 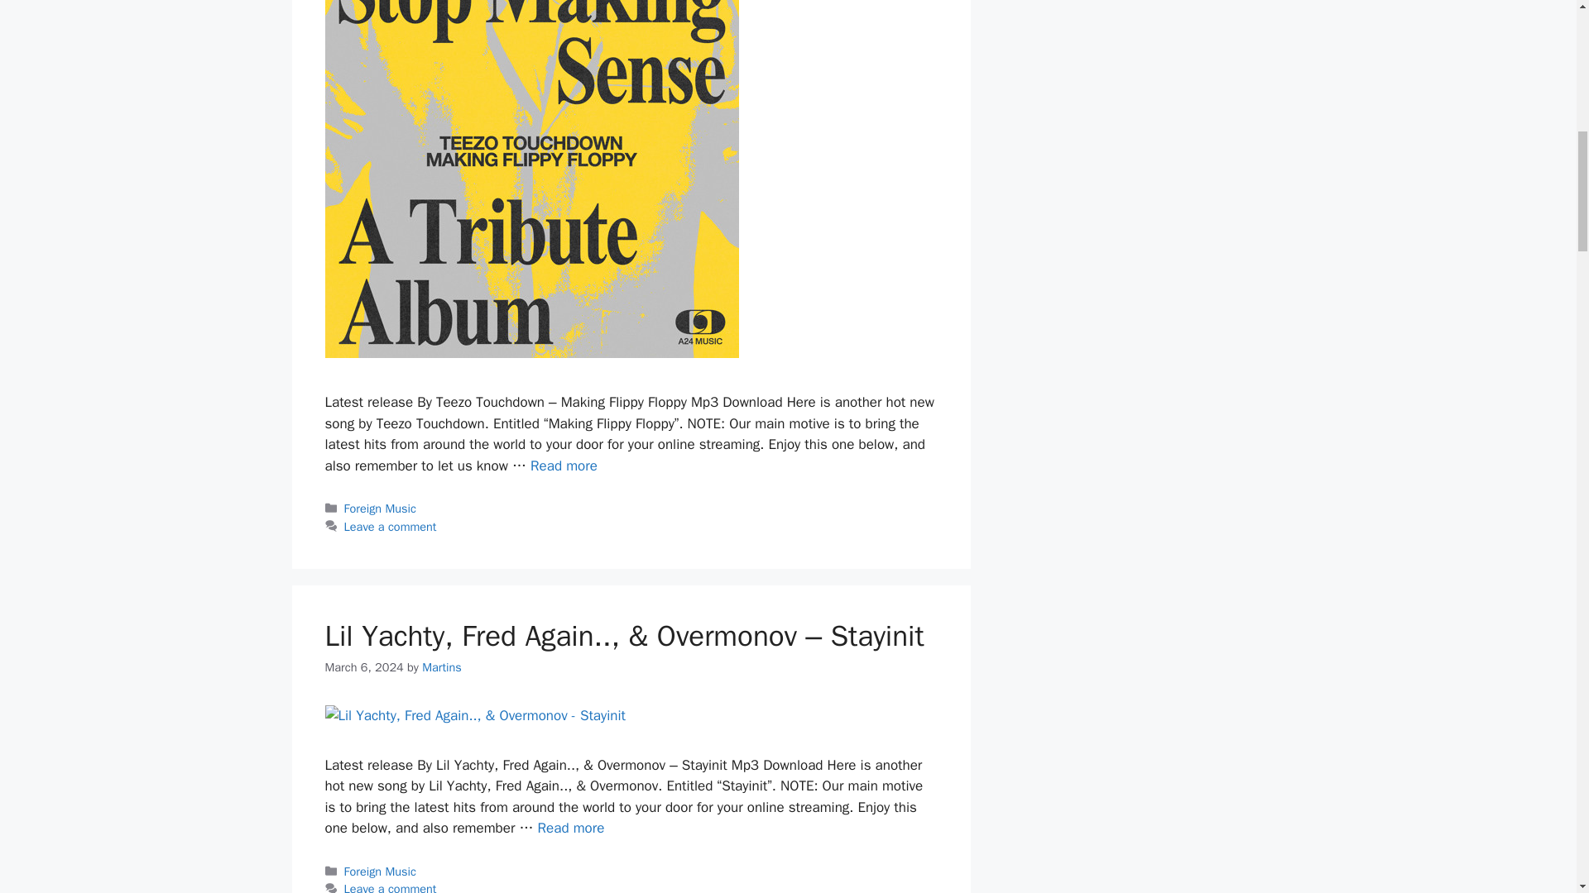 I want to click on Leave a comment, so click(x=391, y=886).